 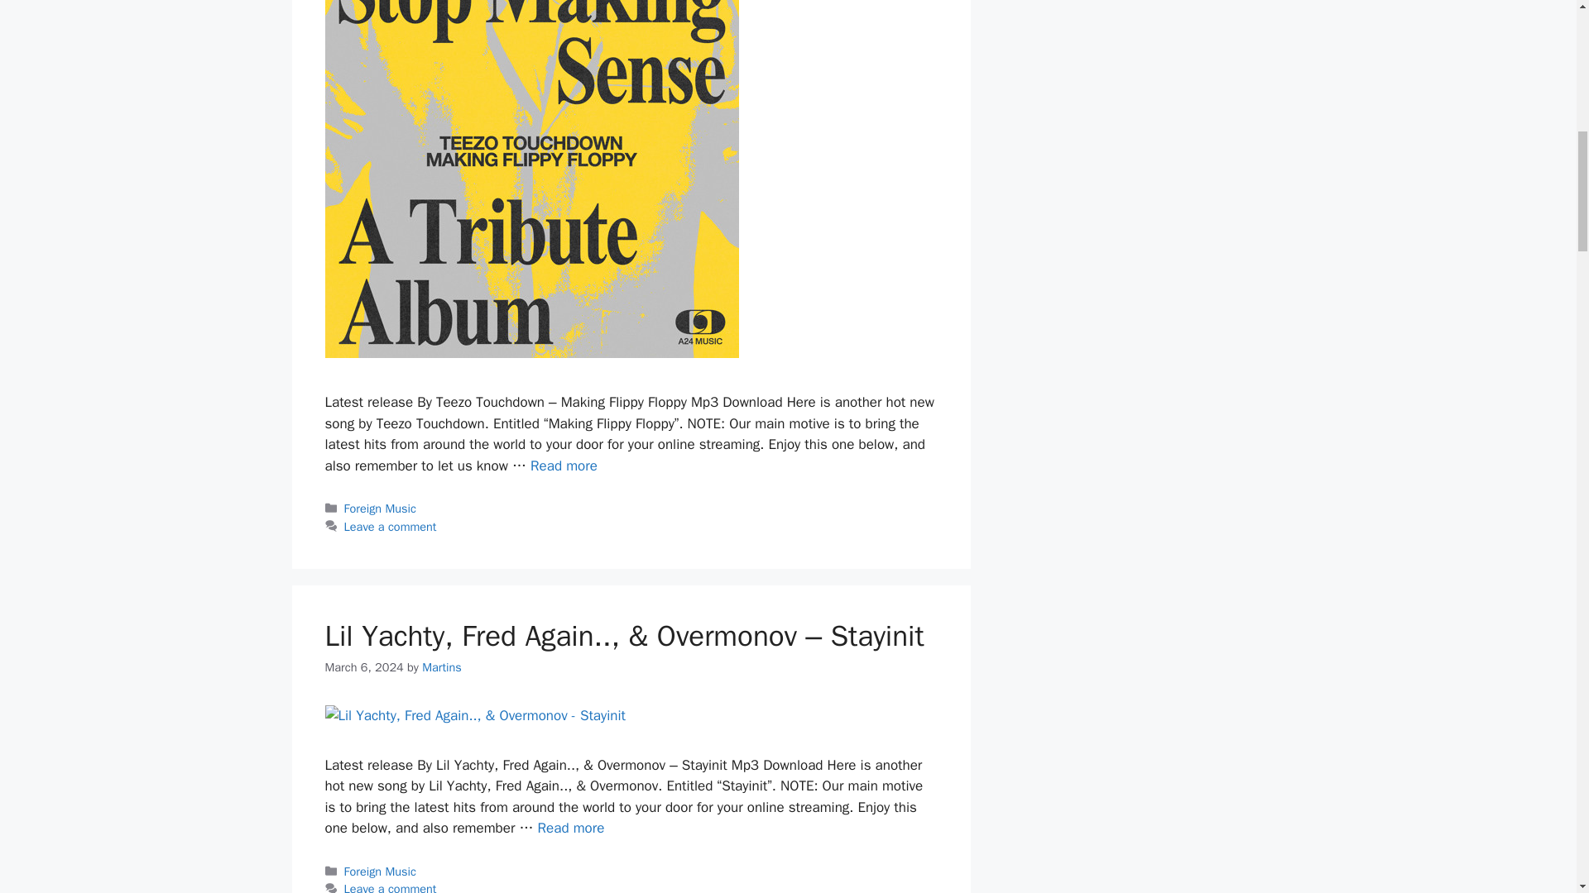 I want to click on Leave a comment, so click(x=391, y=886).